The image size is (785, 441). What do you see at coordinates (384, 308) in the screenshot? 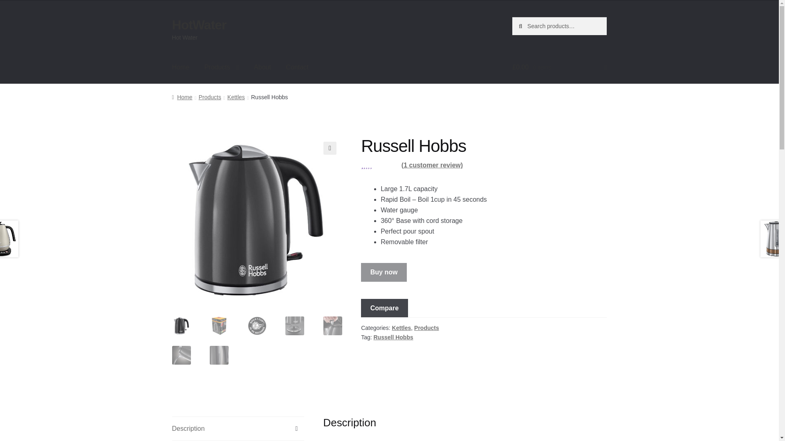
I see `Compare` at bounding box center [384, 308].